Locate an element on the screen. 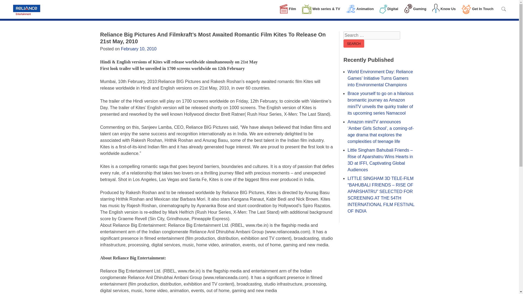  Animation is located at coordinates (363, 9).